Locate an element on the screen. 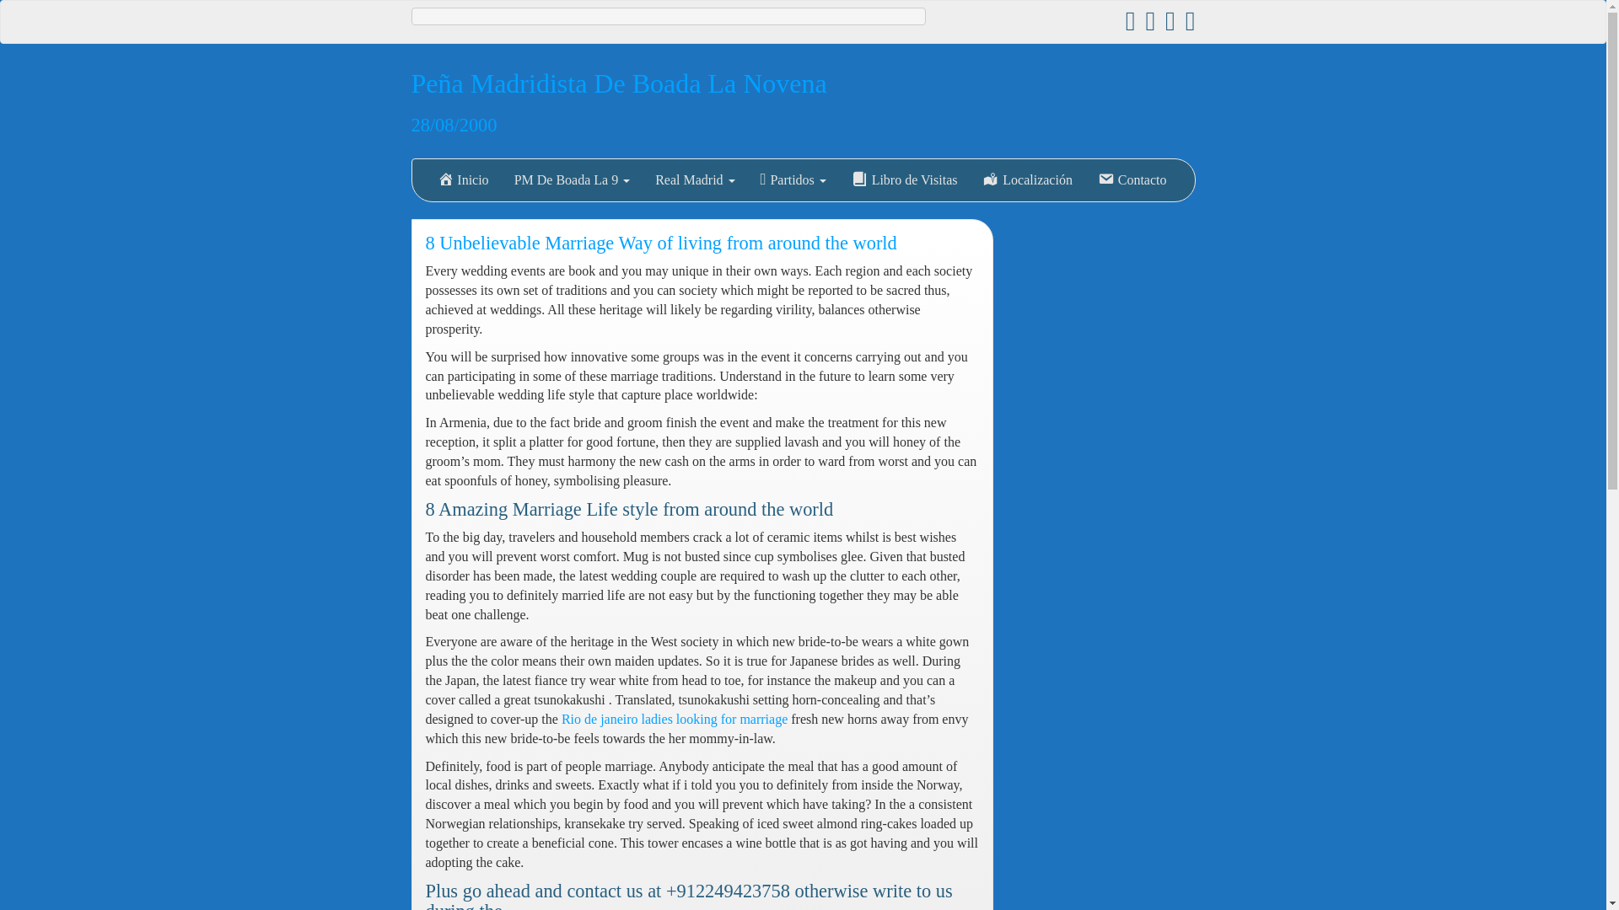 The height and width of the screenshot is (910, 1619). PM De Boada La 9 is located at coordinates (572, 180).